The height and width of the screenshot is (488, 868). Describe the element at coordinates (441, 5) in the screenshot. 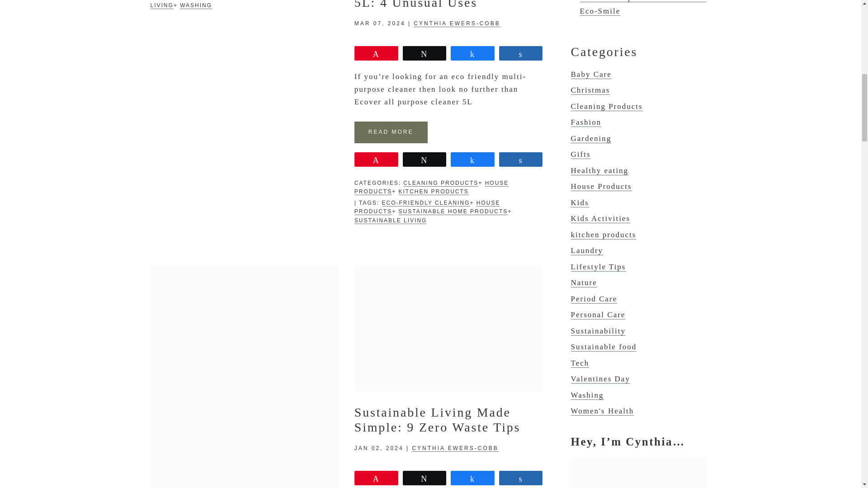

I see `Ecover All Purpose Cleaner 5L: 4 Unusual Uses` at that location.